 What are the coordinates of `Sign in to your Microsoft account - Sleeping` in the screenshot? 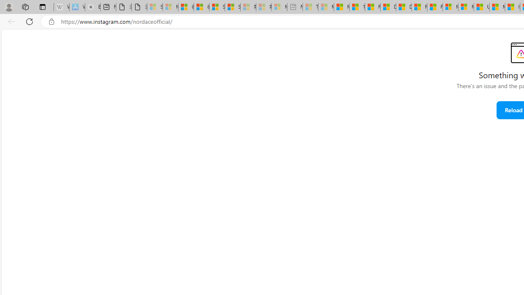 It's located at (155, 7).